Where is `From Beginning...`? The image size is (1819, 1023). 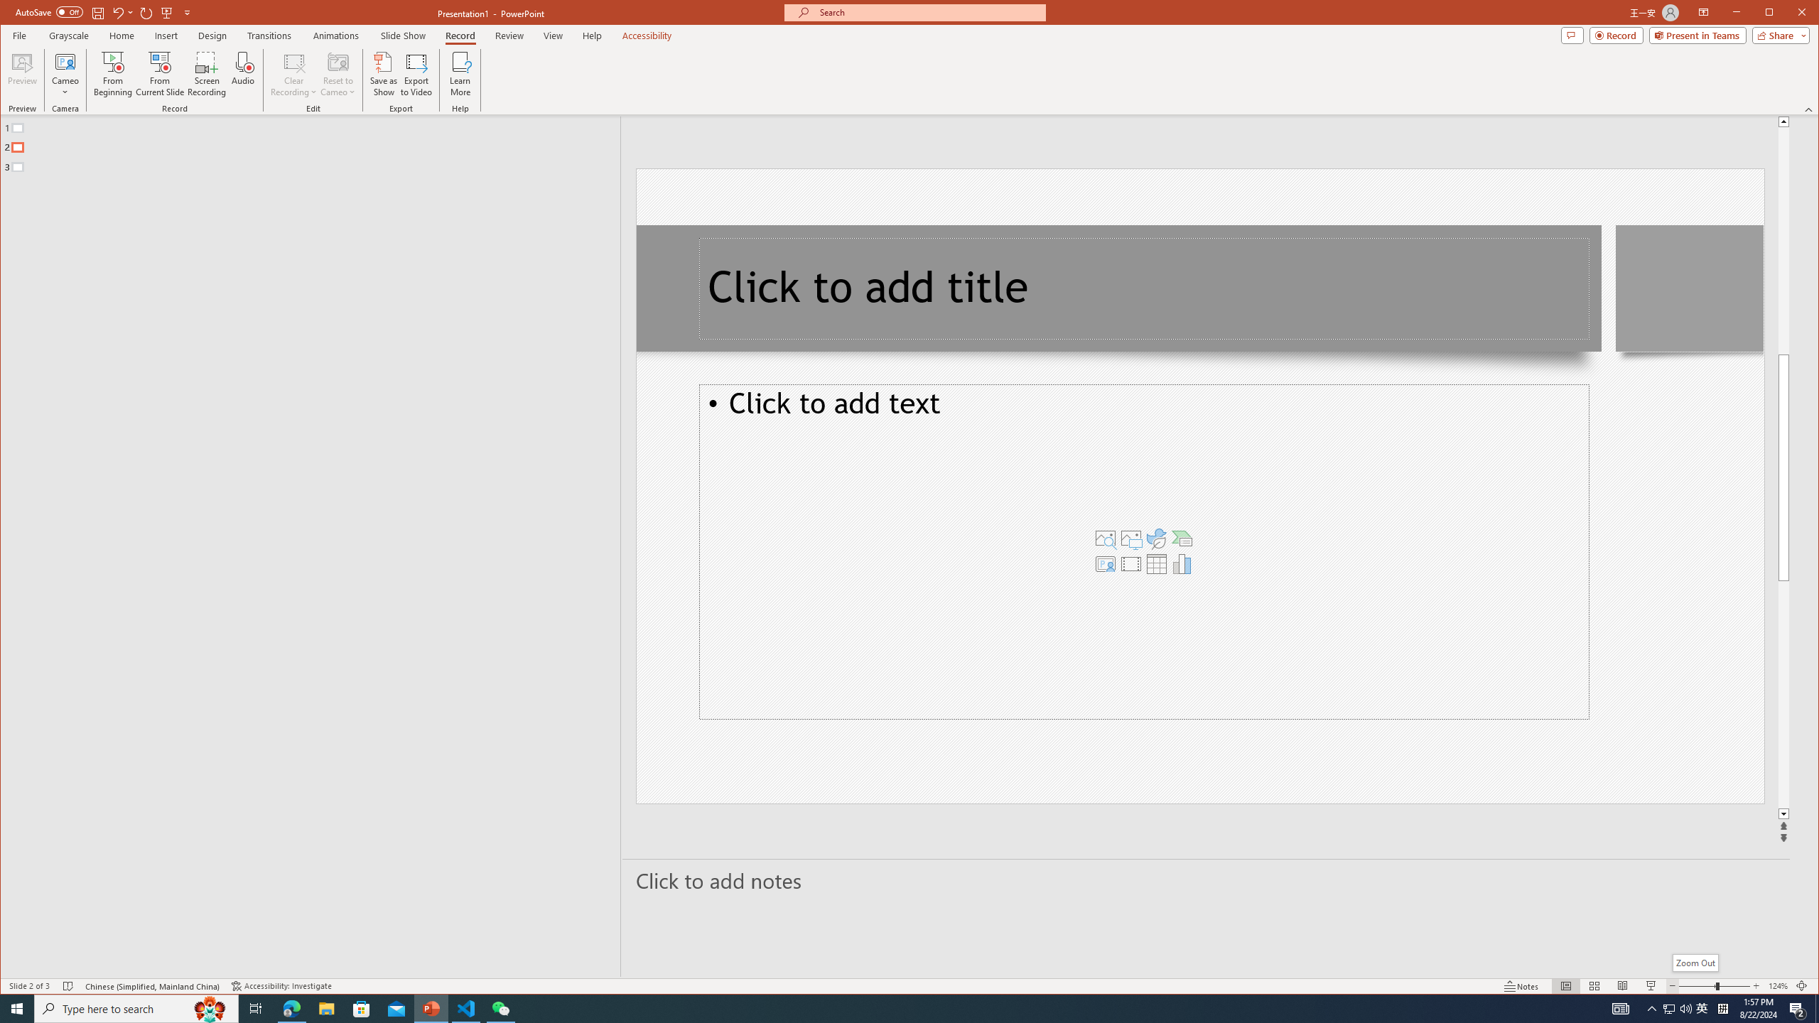
From Beginning... is located at coordinates (114, 74).